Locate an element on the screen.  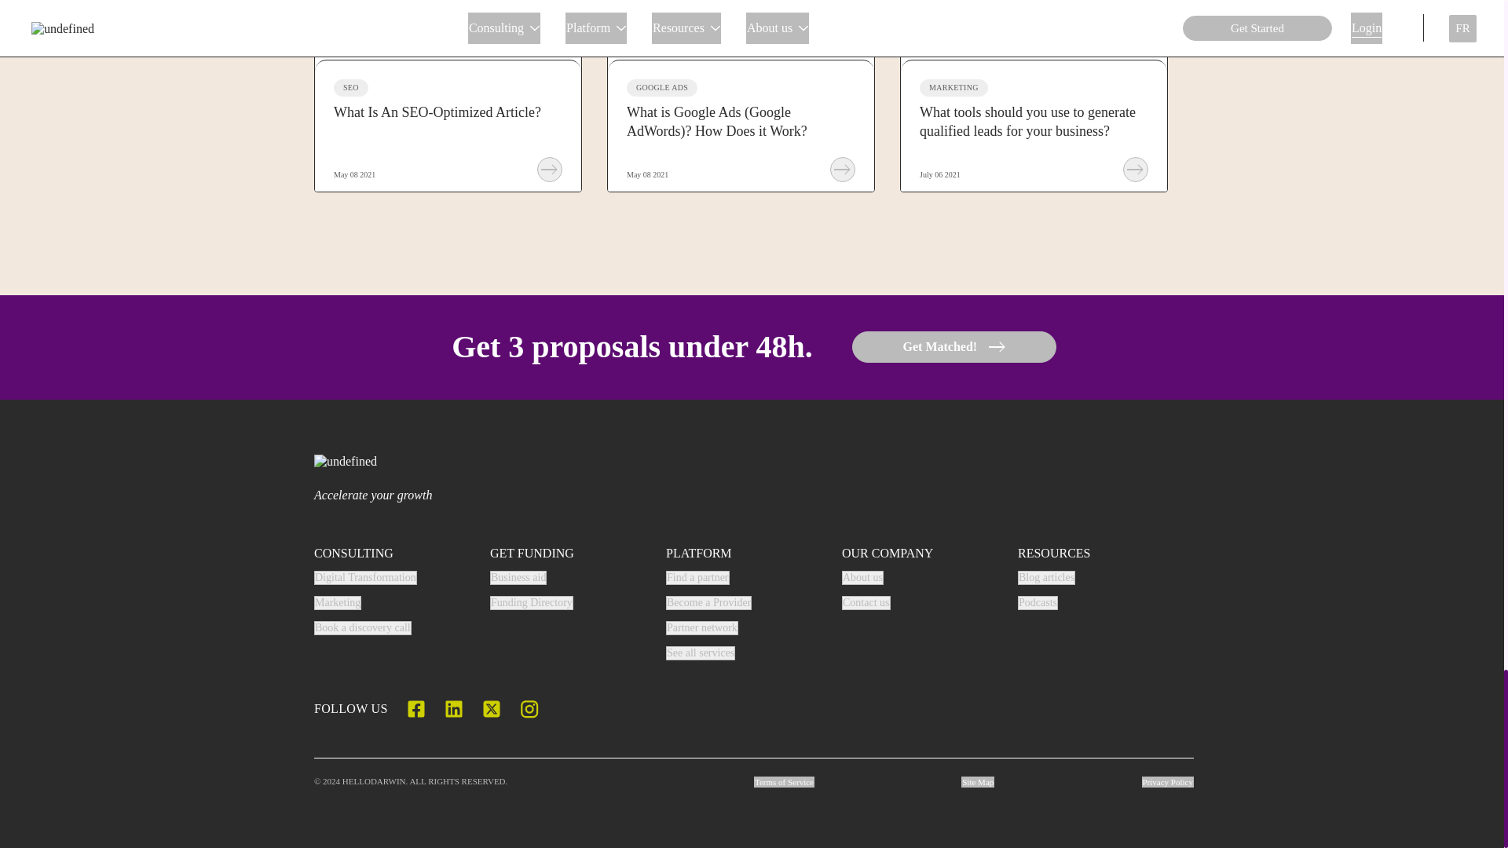
Become a Provider is located at coordinates (708, 603).